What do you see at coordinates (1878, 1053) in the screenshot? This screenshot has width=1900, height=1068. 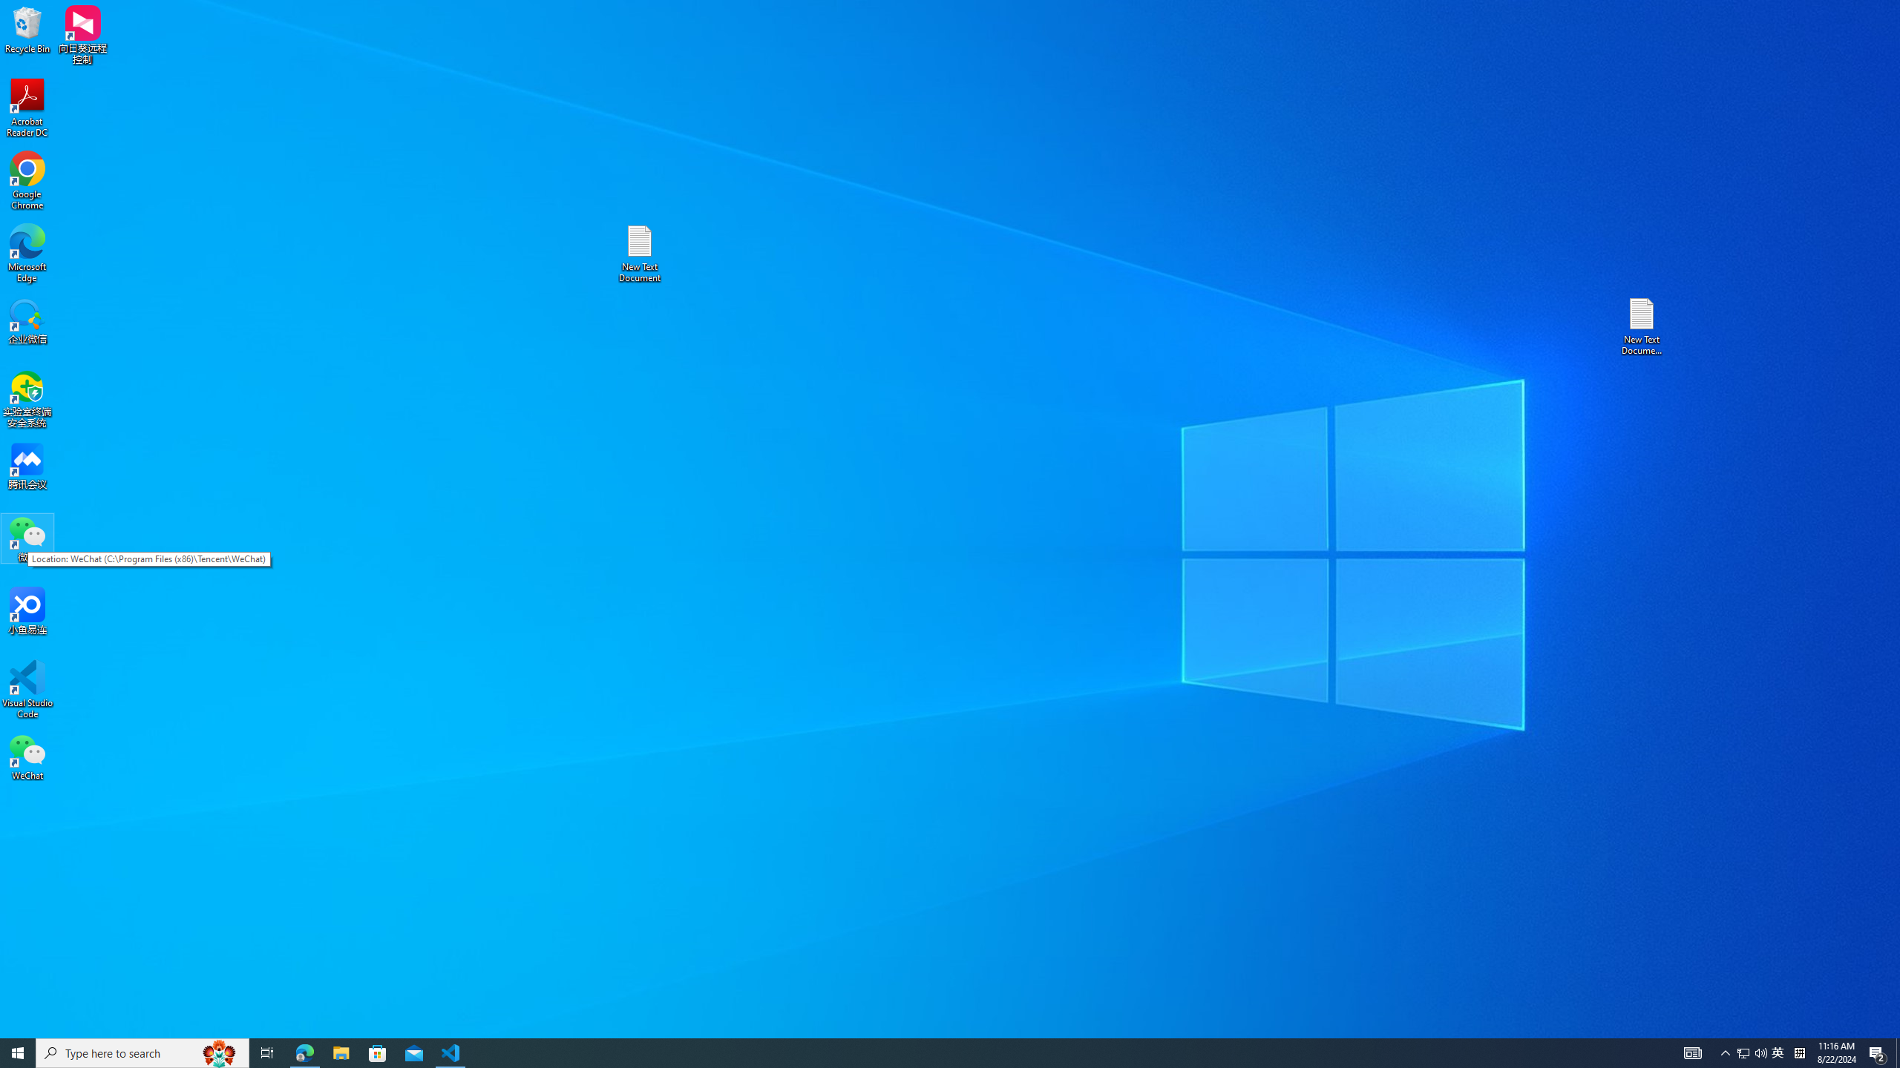 I see `Action Center, 2 new notifications` at bounding box center [1878, 1053].